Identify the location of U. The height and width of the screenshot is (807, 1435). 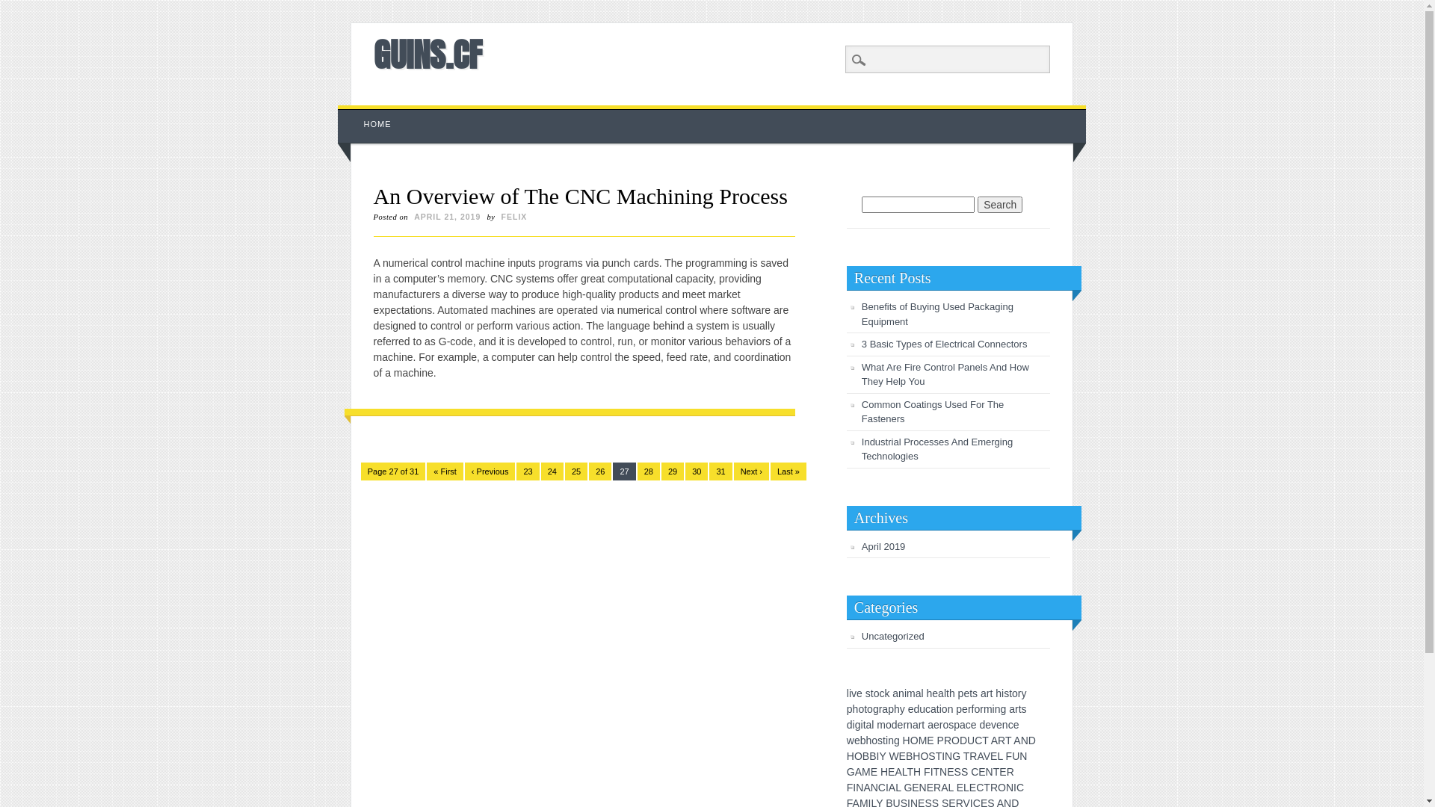
(971, 740).